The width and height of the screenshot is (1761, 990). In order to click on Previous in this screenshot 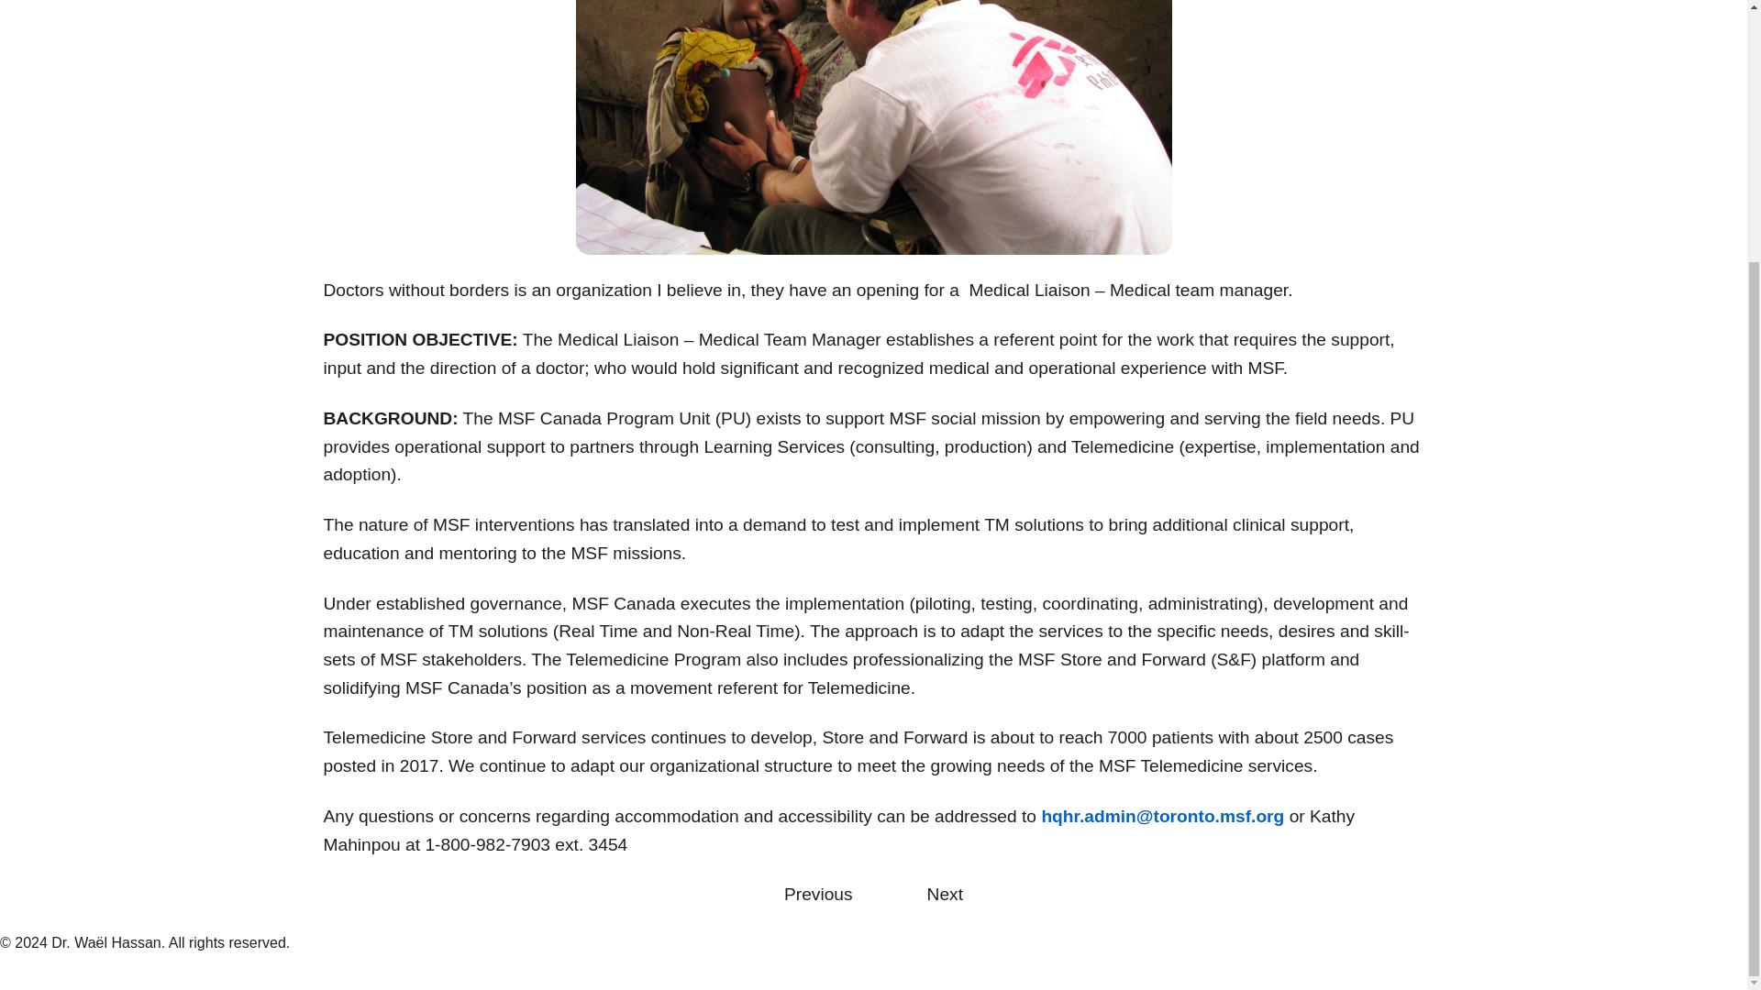, I will do `click(818, 895)`.